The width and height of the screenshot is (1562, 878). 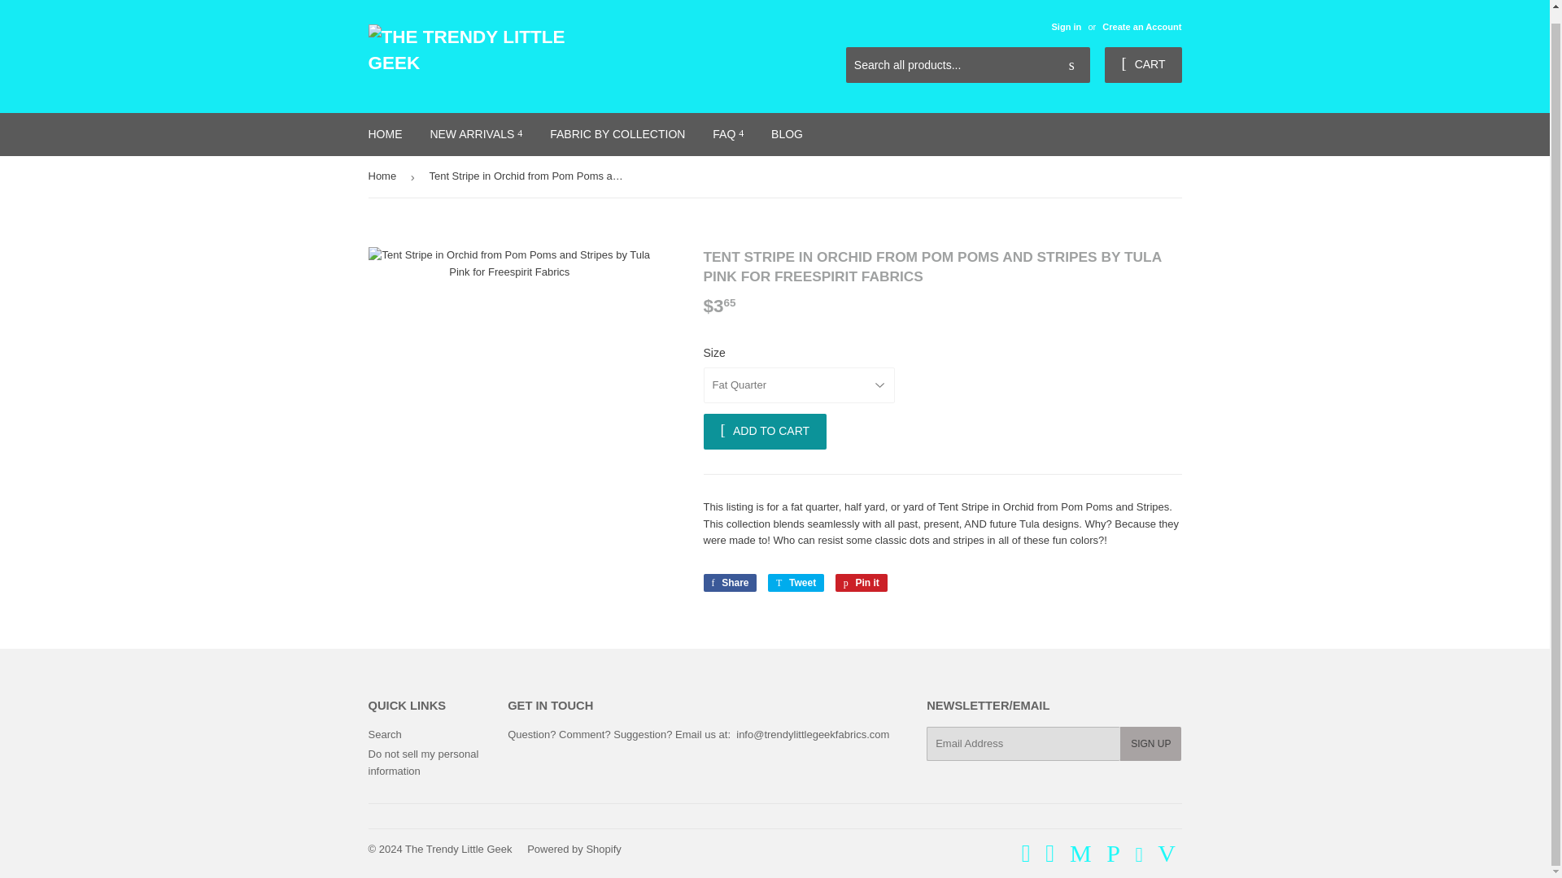 What do you see at coordinates (796, 582) in the screenshot?
I see `Tweet on Twitter` at bounding box center [796, 582].